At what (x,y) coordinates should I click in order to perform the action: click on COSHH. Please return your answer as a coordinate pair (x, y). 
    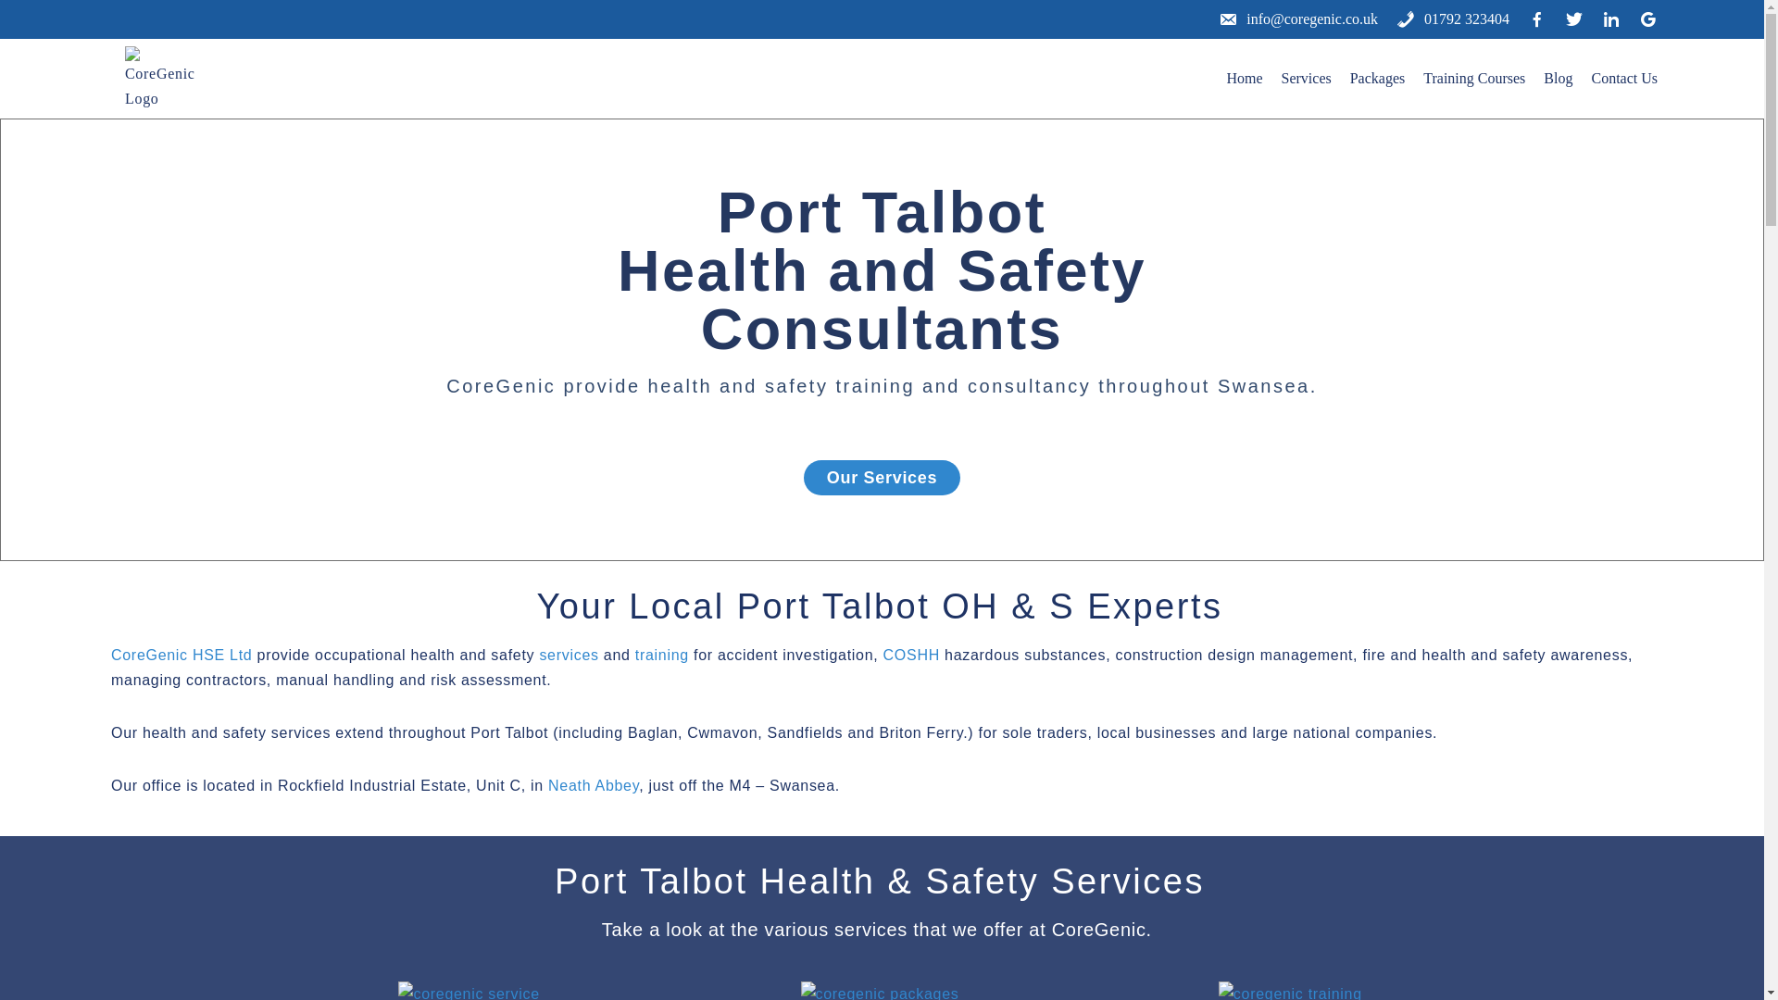
    Looking at the image, I should click on (911, 655).